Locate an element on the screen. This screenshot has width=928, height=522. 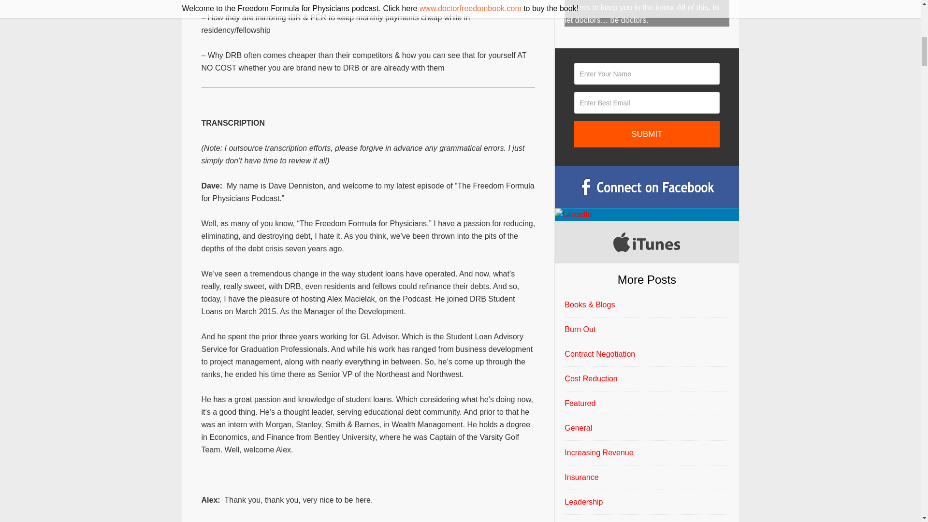
Itunes is located at coordinates (647, 242).